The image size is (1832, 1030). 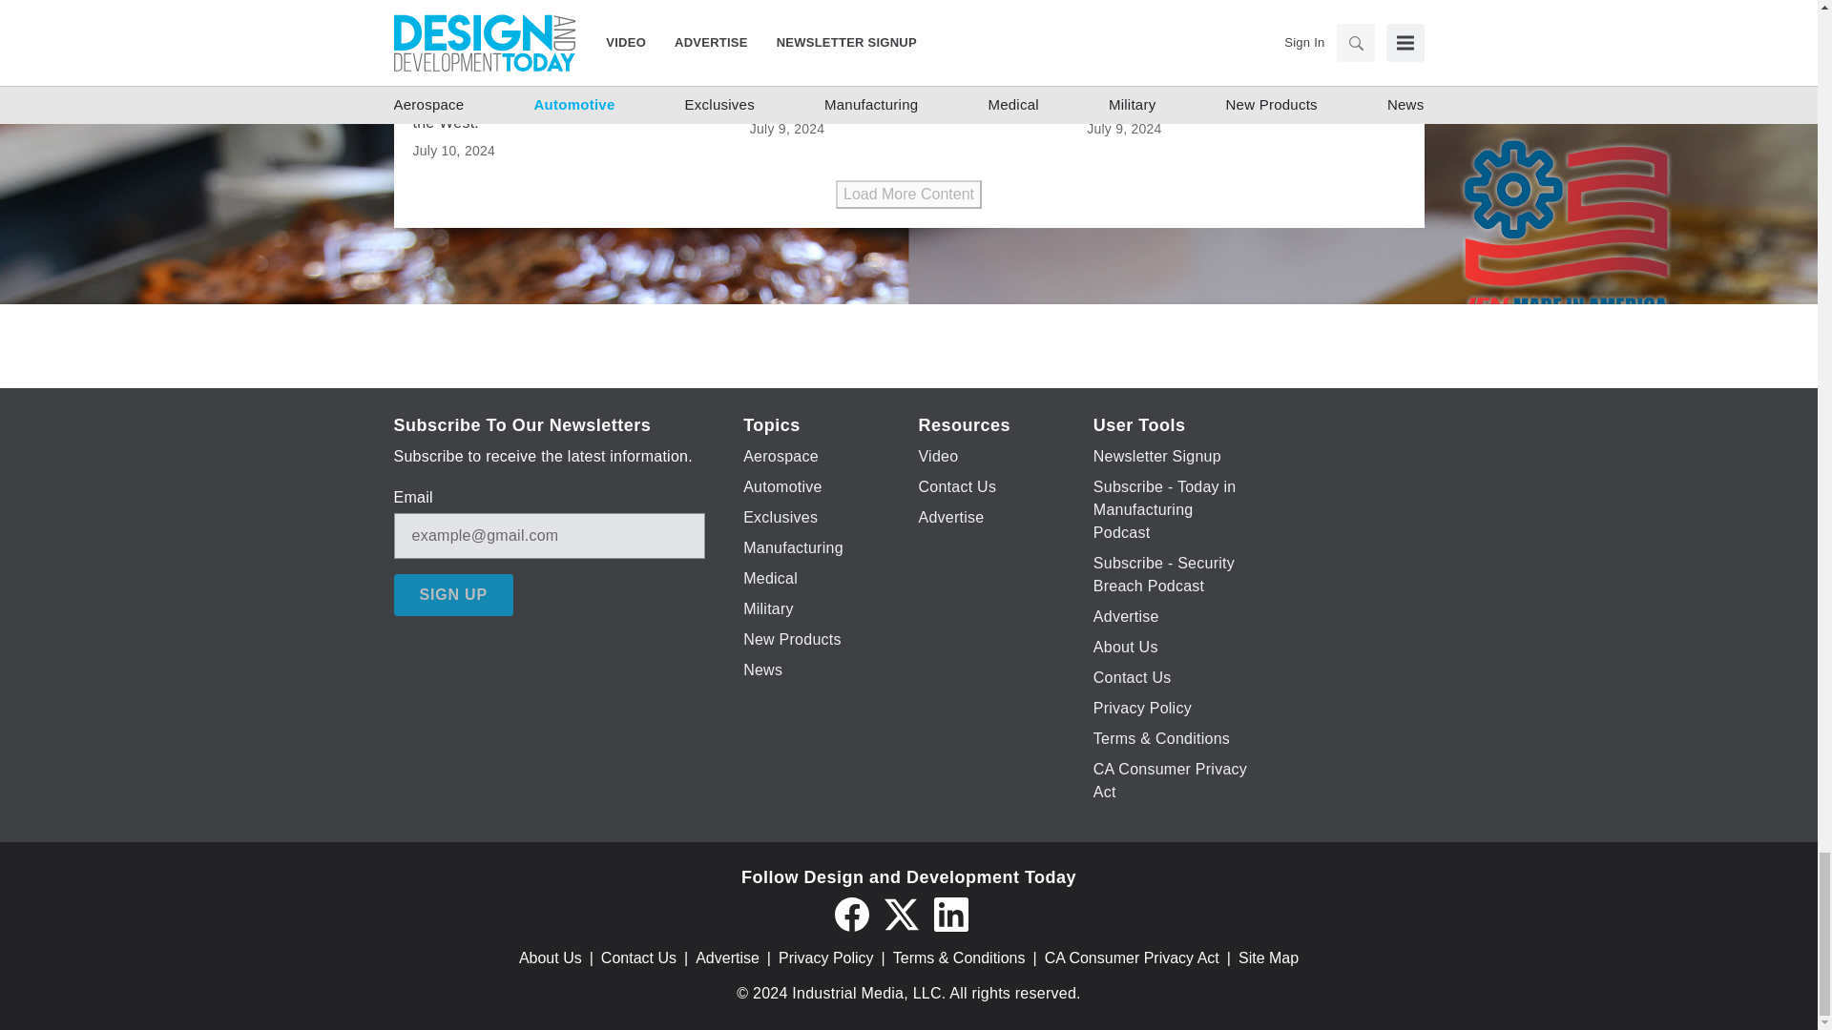 I want to click on Facebook icon, so click(x=851, y=914).